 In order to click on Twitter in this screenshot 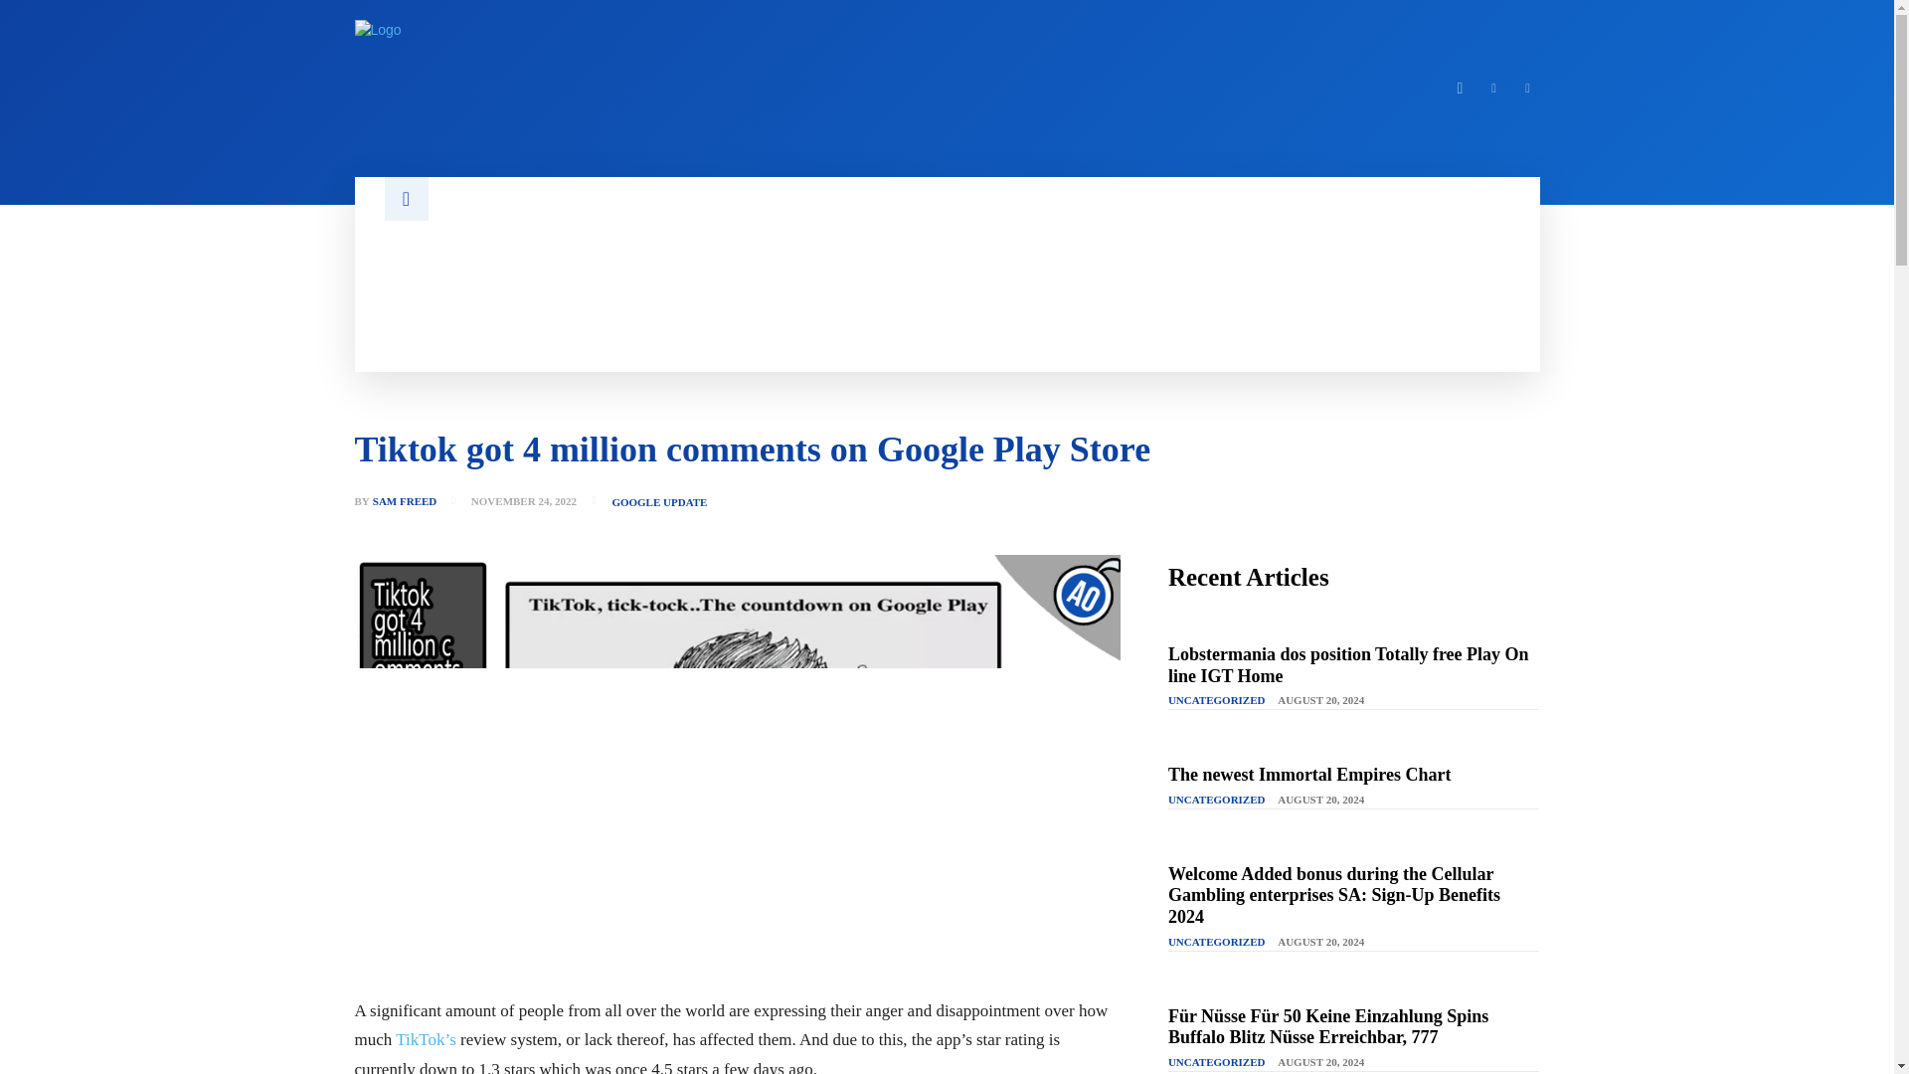, I will do `click(1527, 88)`.